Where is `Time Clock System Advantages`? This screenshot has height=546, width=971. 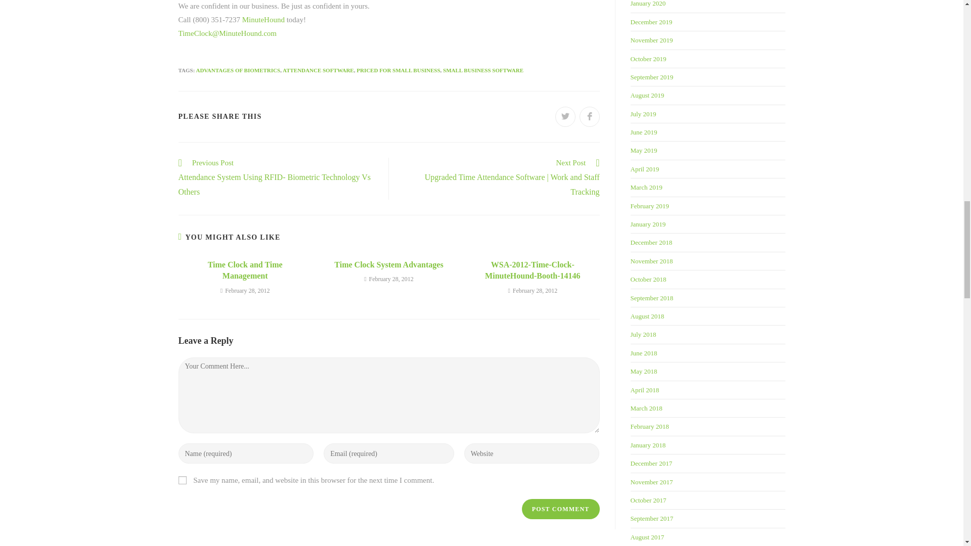
Time Clock System Advantages is located at coordinates (388, 265).